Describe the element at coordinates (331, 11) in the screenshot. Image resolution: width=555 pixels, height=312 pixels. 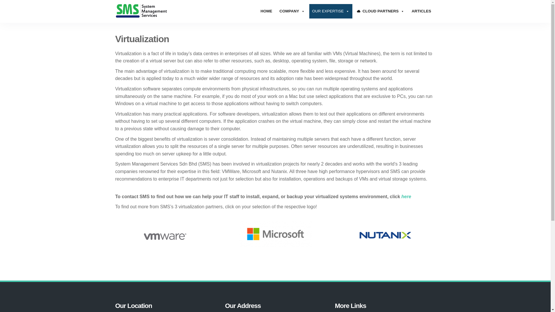
I see `OUR EXPERTISE` at that location.